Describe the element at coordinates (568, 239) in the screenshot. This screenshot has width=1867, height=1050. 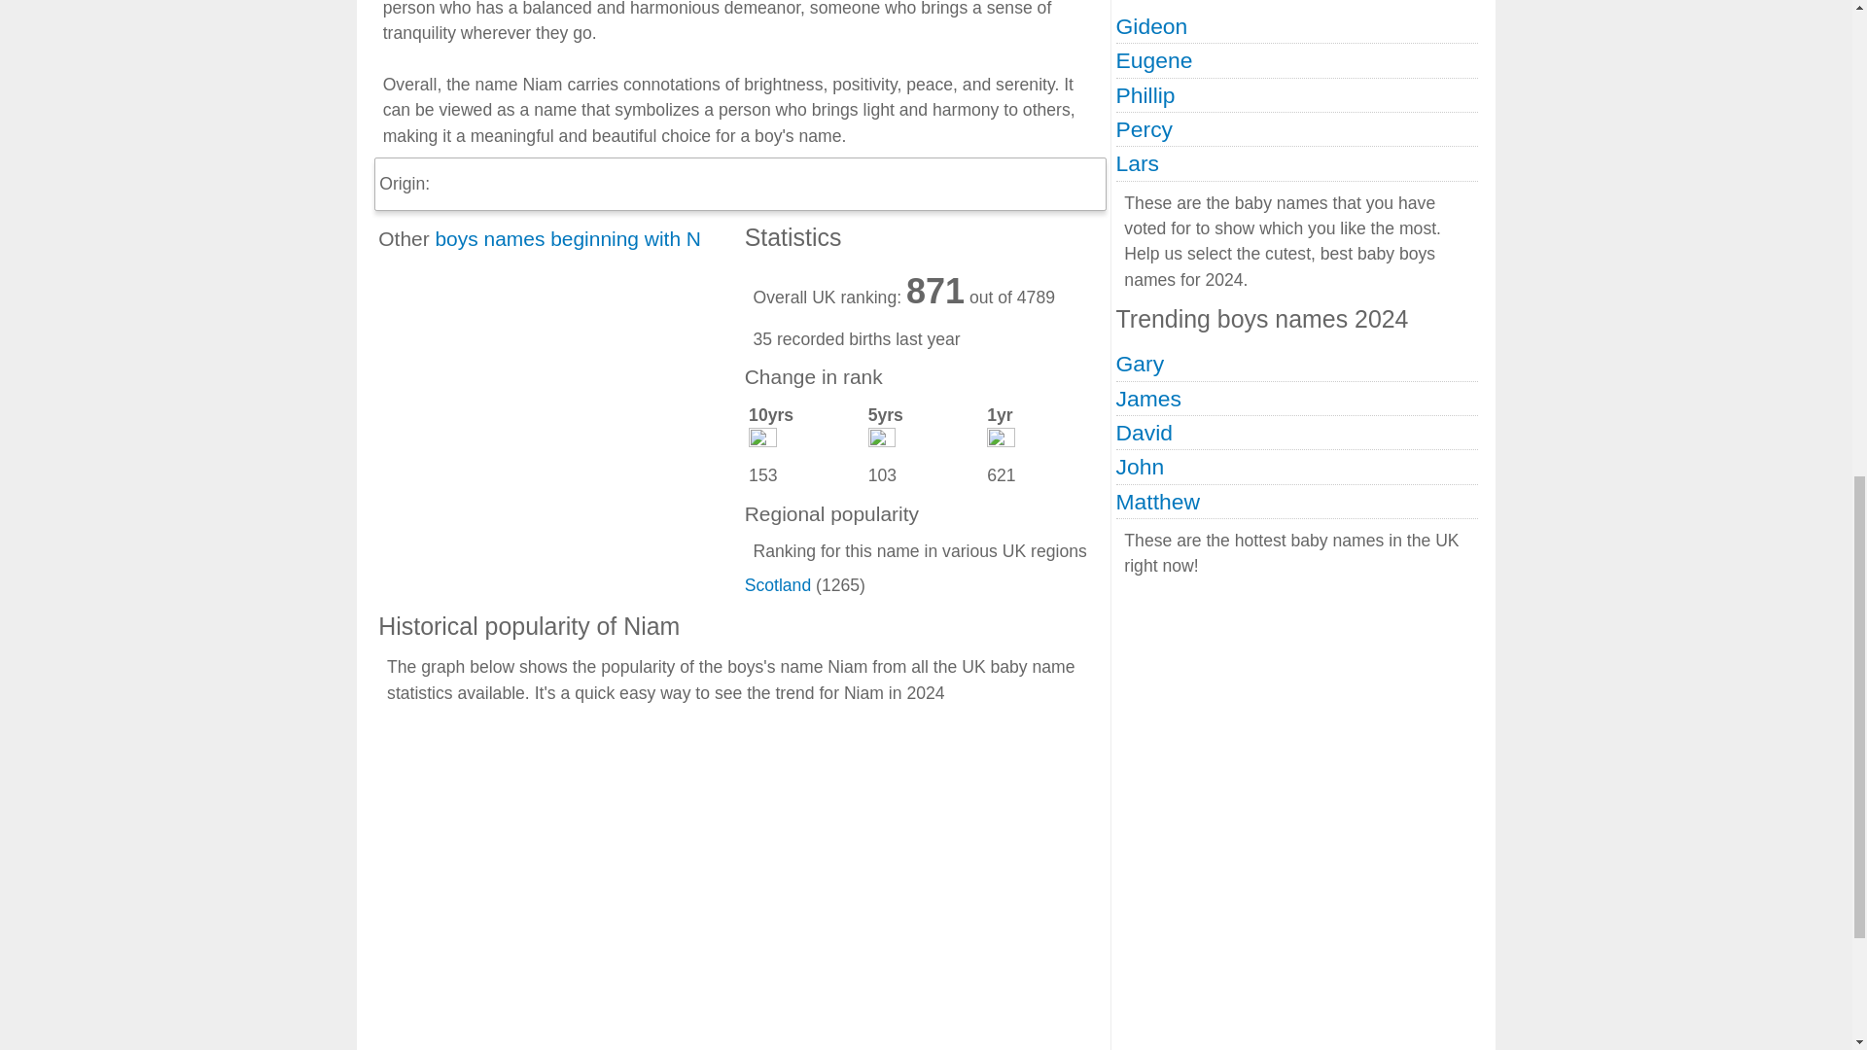
I see `boys names beginning with N` at that location.